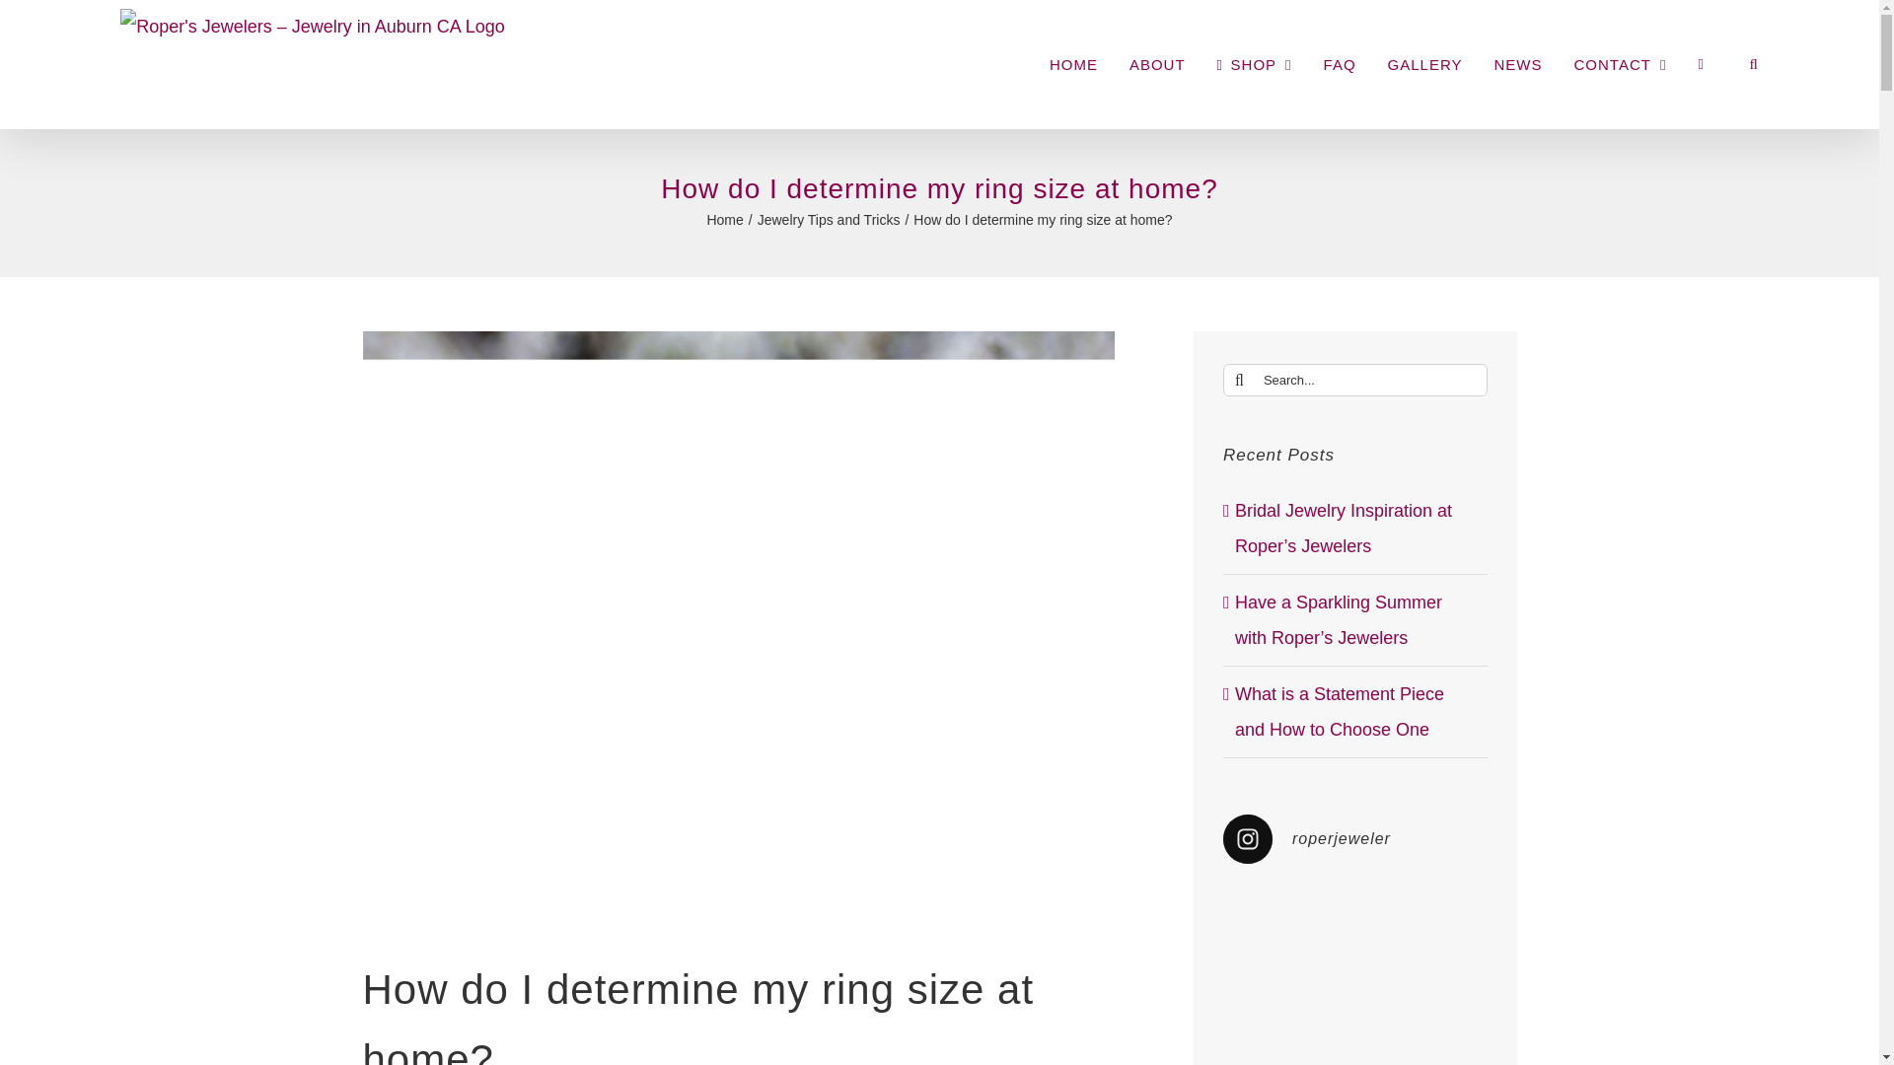  Describe the element at coordinates (1424, 64) in the screenshot. I see `GALLERY` at that location.